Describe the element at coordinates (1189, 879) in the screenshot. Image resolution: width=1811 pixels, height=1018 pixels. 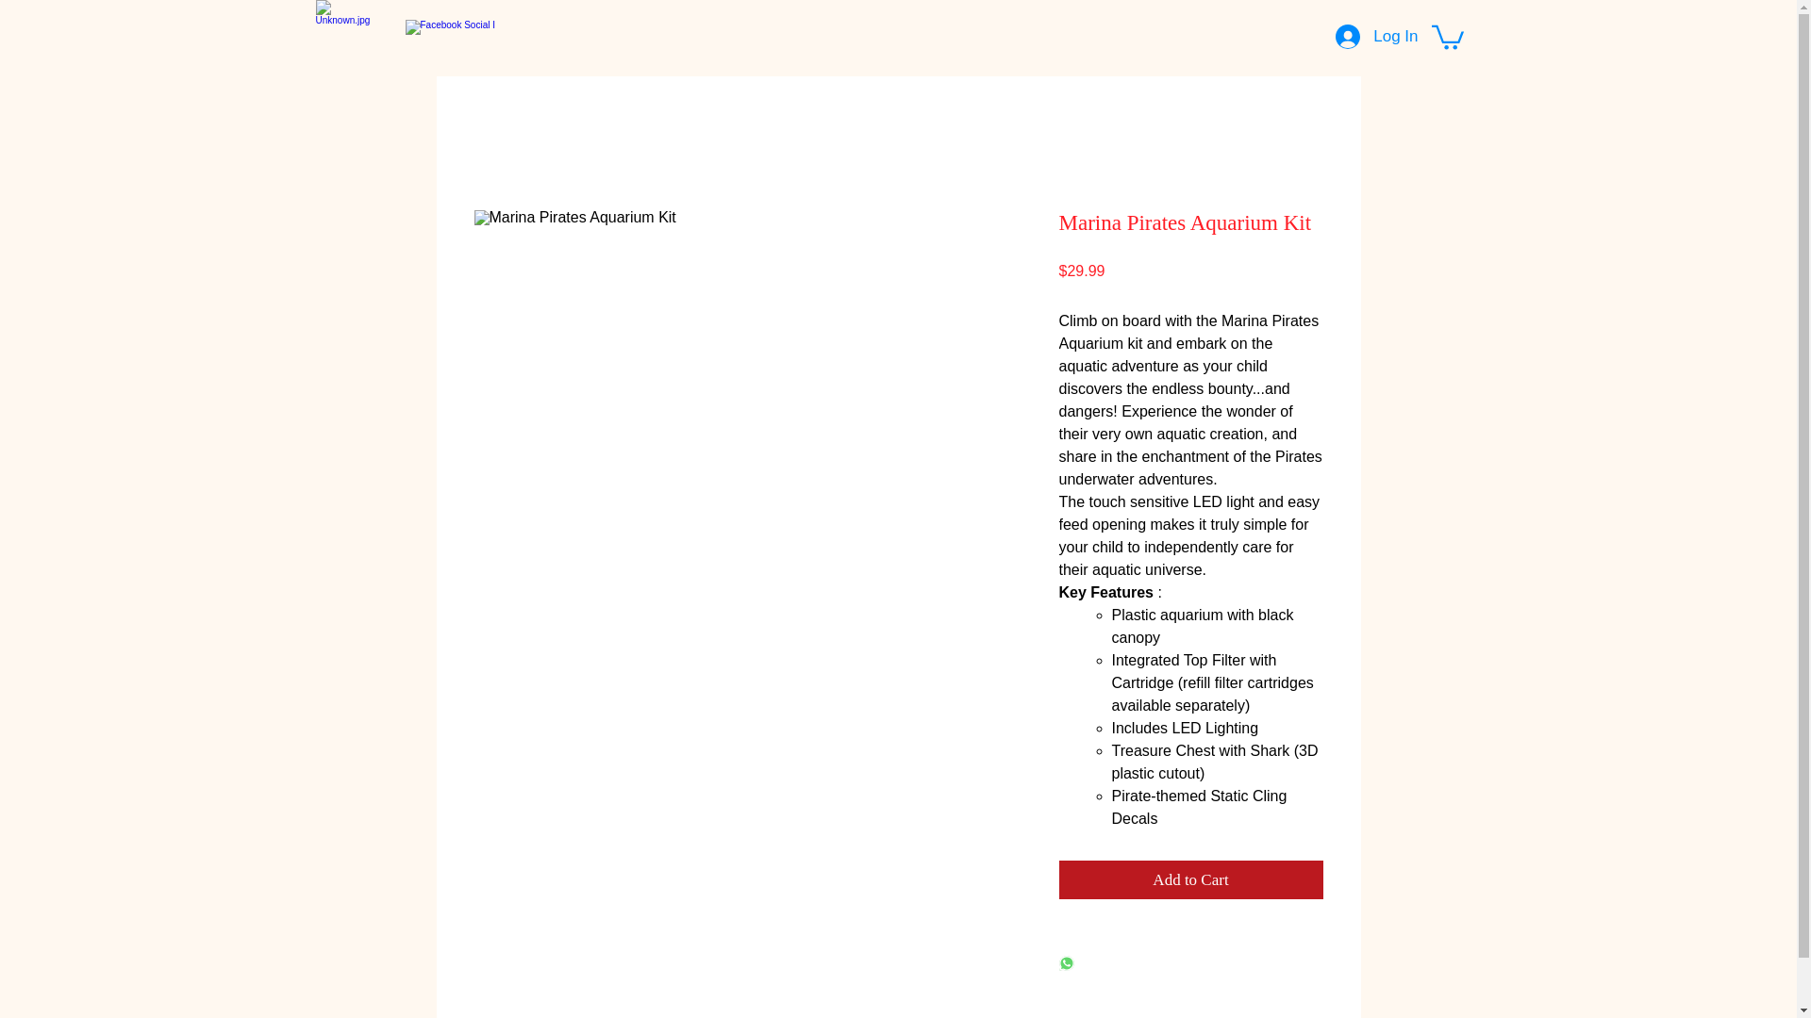
I see `Add to Cart` at that location.